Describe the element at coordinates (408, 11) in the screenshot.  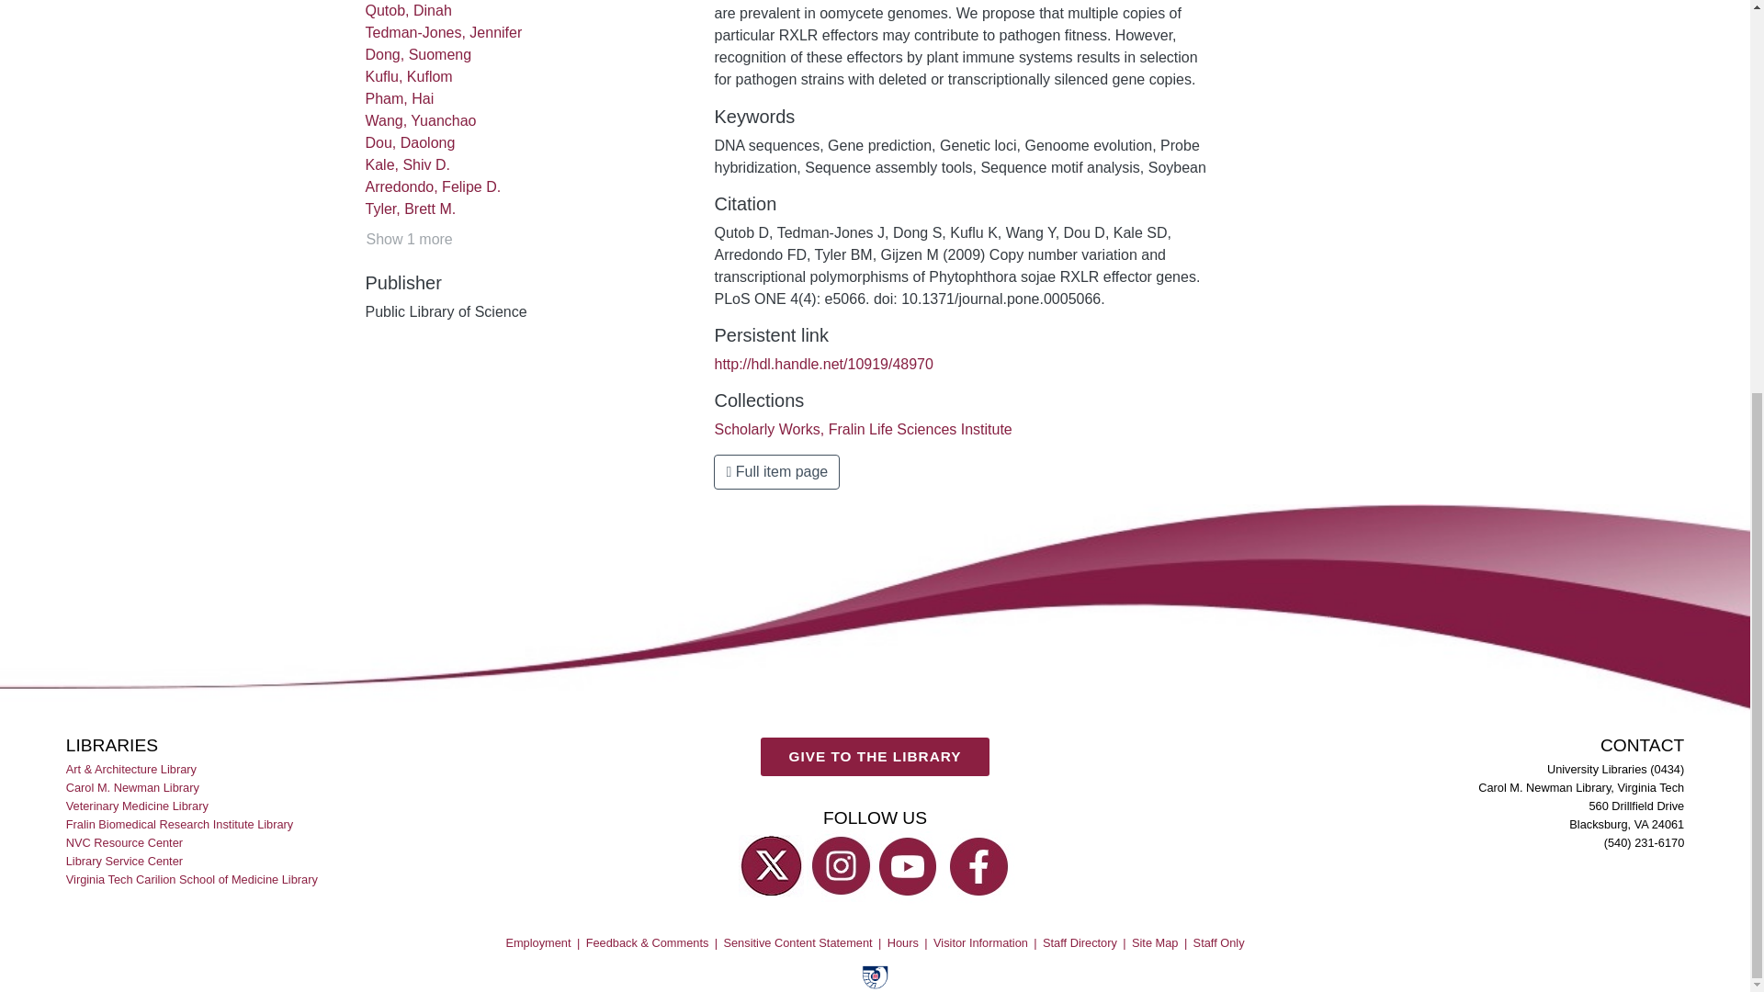
I see `Qutob, Dinah` at that location.